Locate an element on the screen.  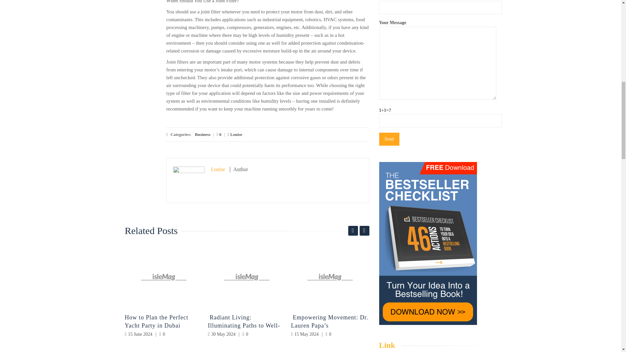
0 is located at coordinates (162, 334).